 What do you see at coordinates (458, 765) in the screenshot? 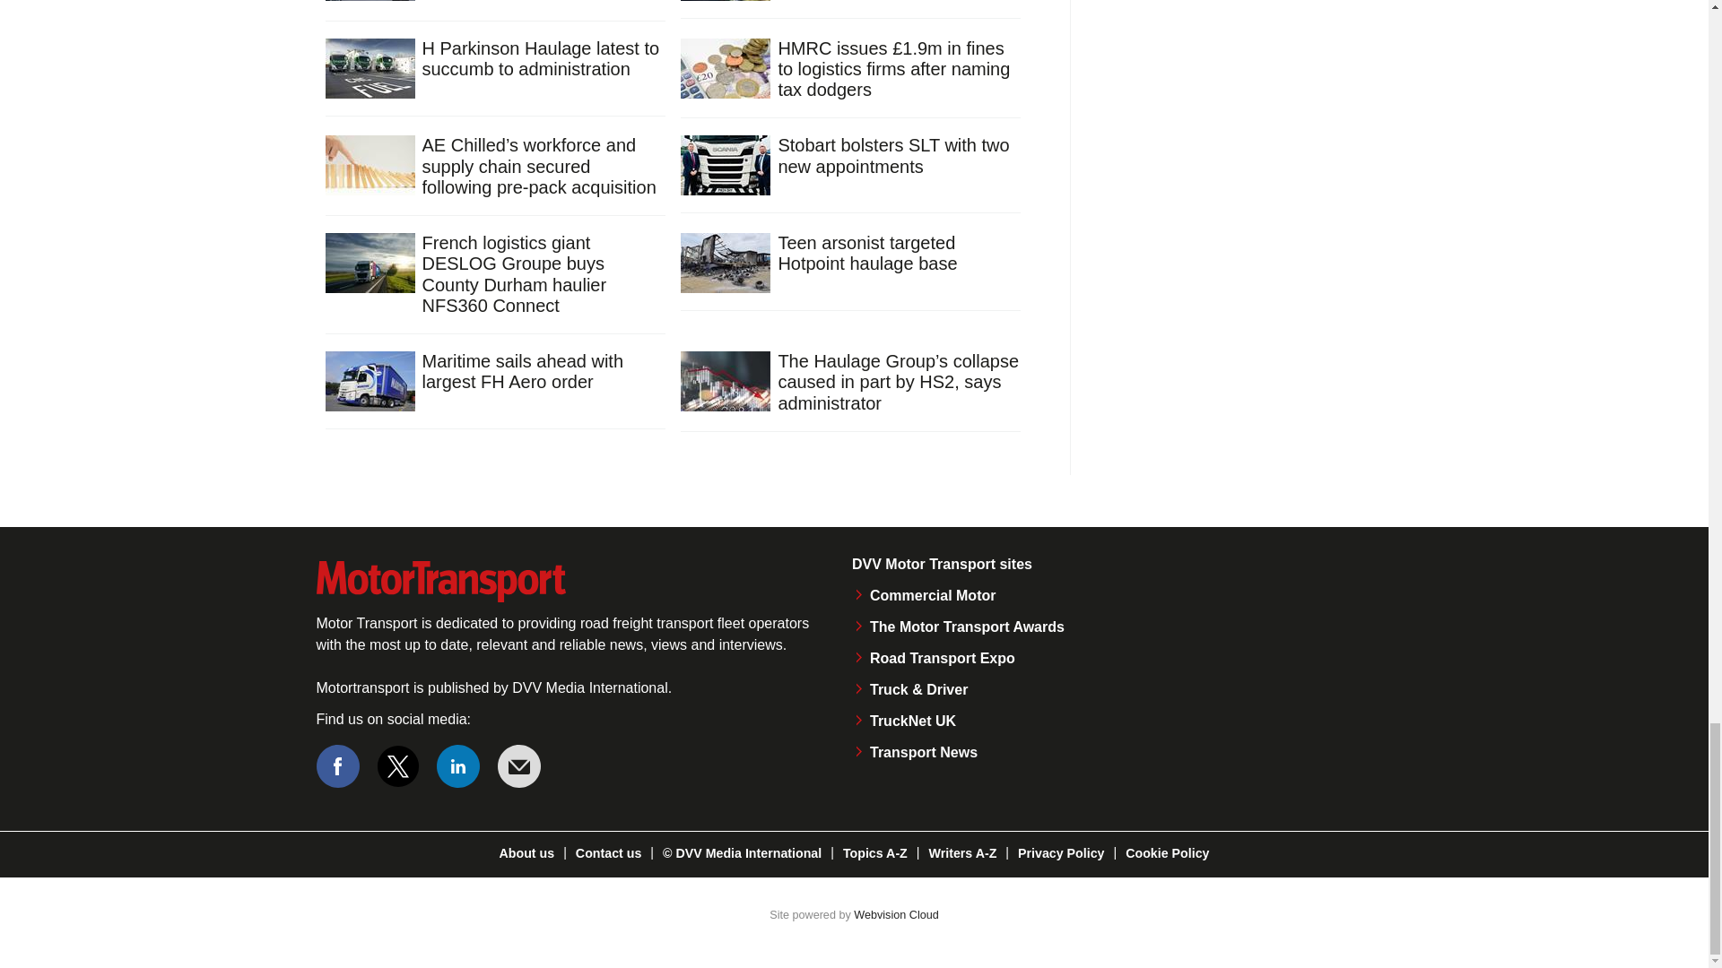
I see `Connect with us on Linked in` at bounding box center [458, 765].